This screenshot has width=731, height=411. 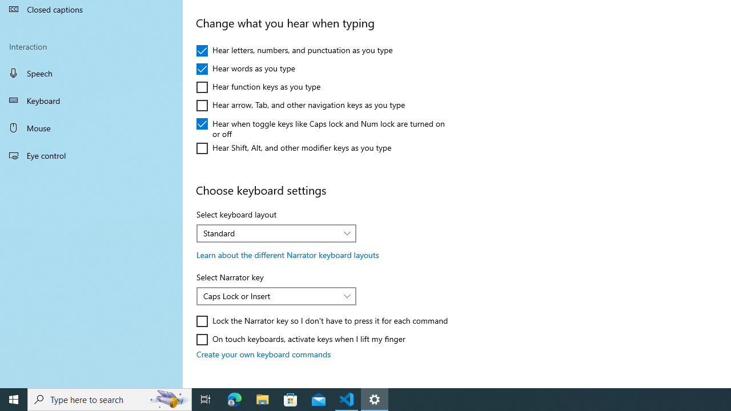 What do you see at coordinates (258, 87) in the screenshot?
I see `Hear function keys as you type` at bounding box center [258, 87].